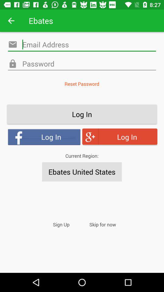 Image resolution: width=164 pixels, height=292 pixels. Describe the element at coordinates (103, 224) in the screenshot. I see `choose the skip for now icon` at that location.